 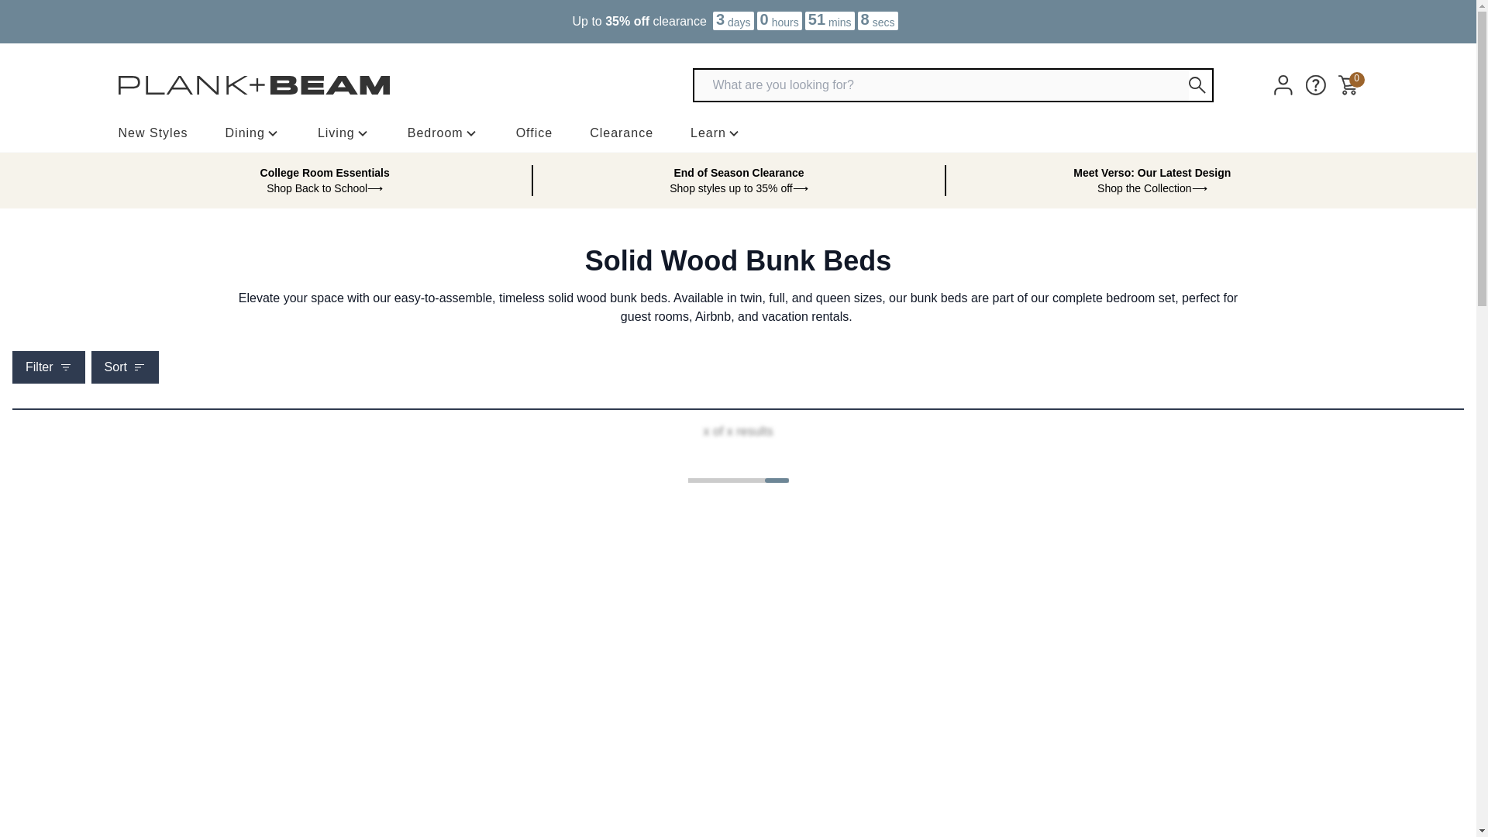 What do you see at coordinates (344, 133) in the screenshot?
I see `Living` at bounding box center [344, 133].